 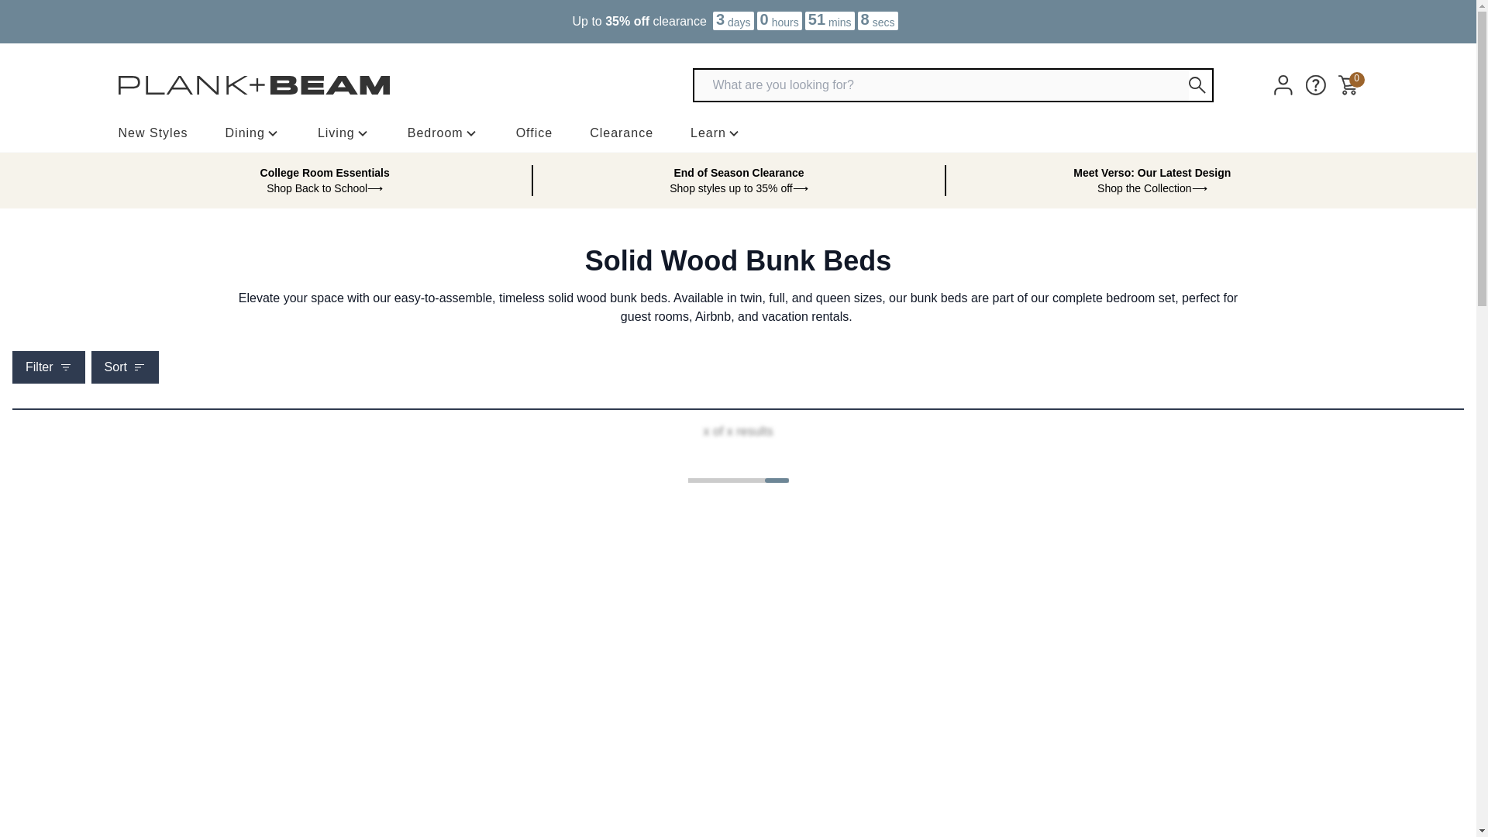 What do you see at coordinates (344, 133) in the screenshot?
I see `Living` at bounding box center [344, 133].